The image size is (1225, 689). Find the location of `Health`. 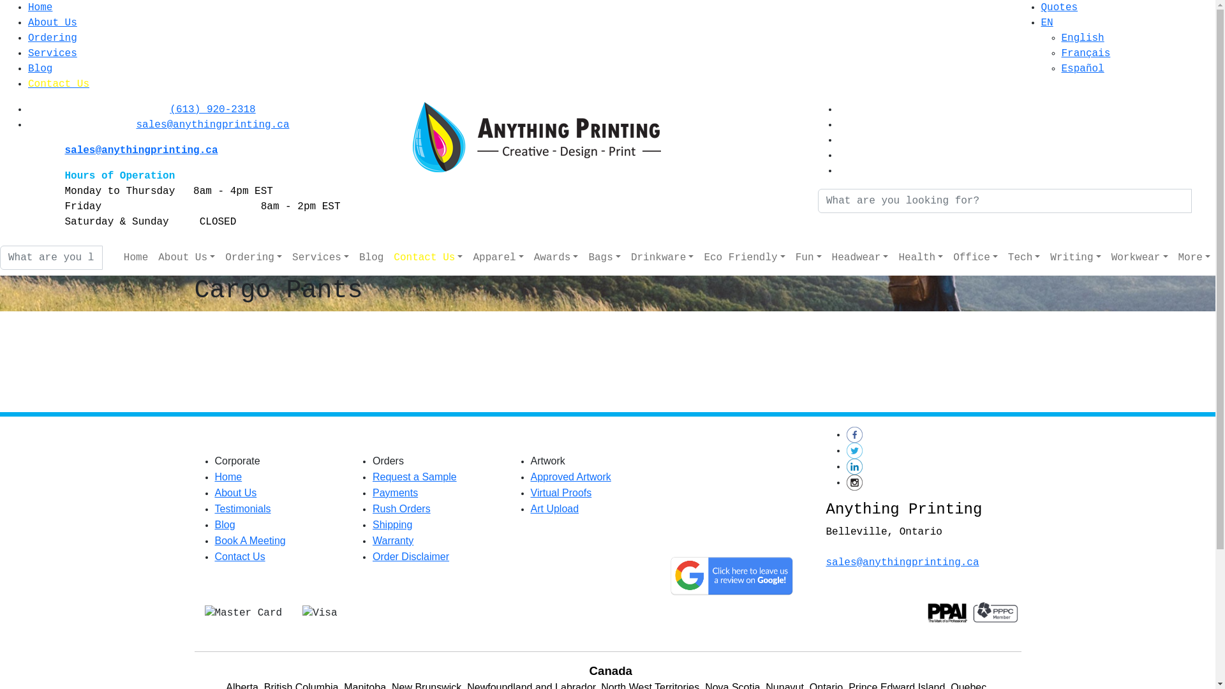

Health is located at coordinates (921, 258).